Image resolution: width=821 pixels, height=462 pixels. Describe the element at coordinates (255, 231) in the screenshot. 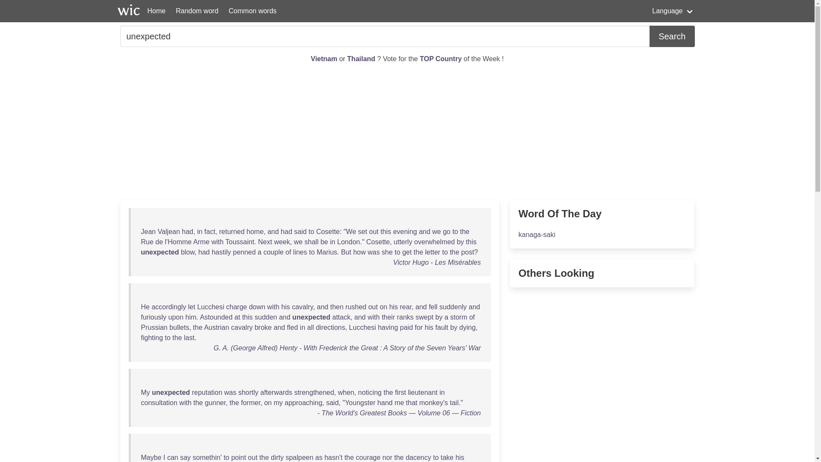

I see `home` at that location.